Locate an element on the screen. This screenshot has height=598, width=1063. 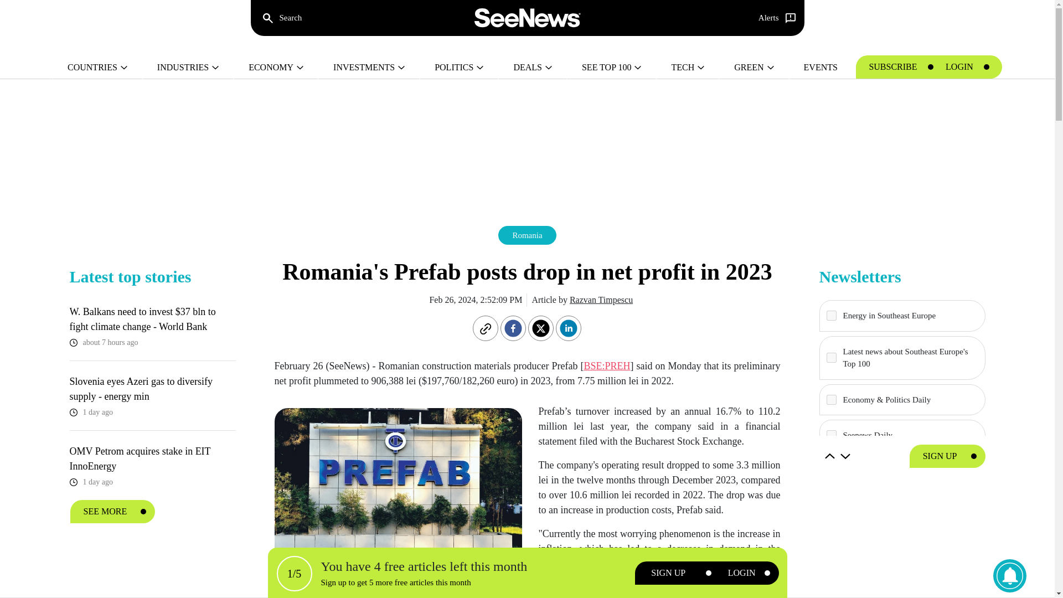
on is located at coordinates (830, 435).